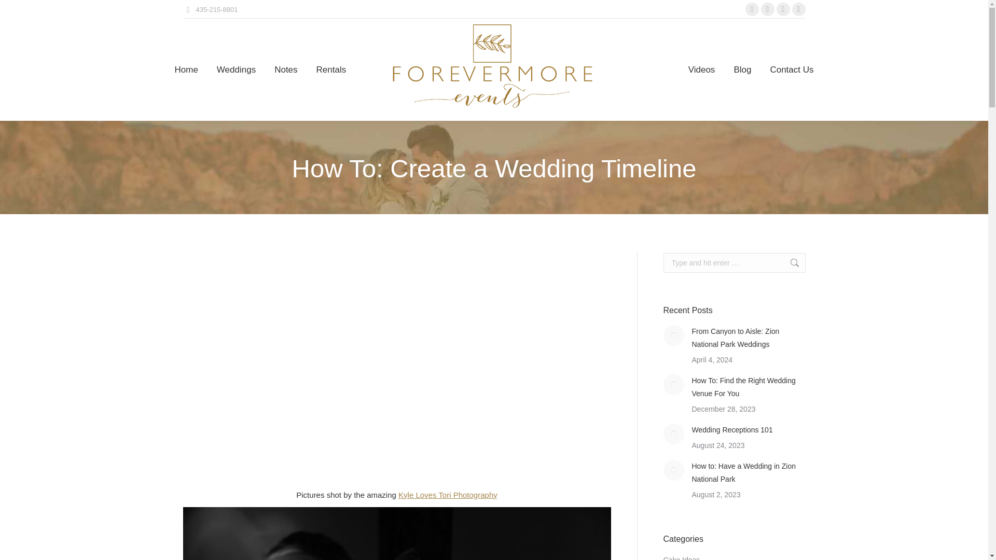 The height and width of the screenshot is (560, 996). I want to click on Facebook page opens in new window, so click(751, 9).